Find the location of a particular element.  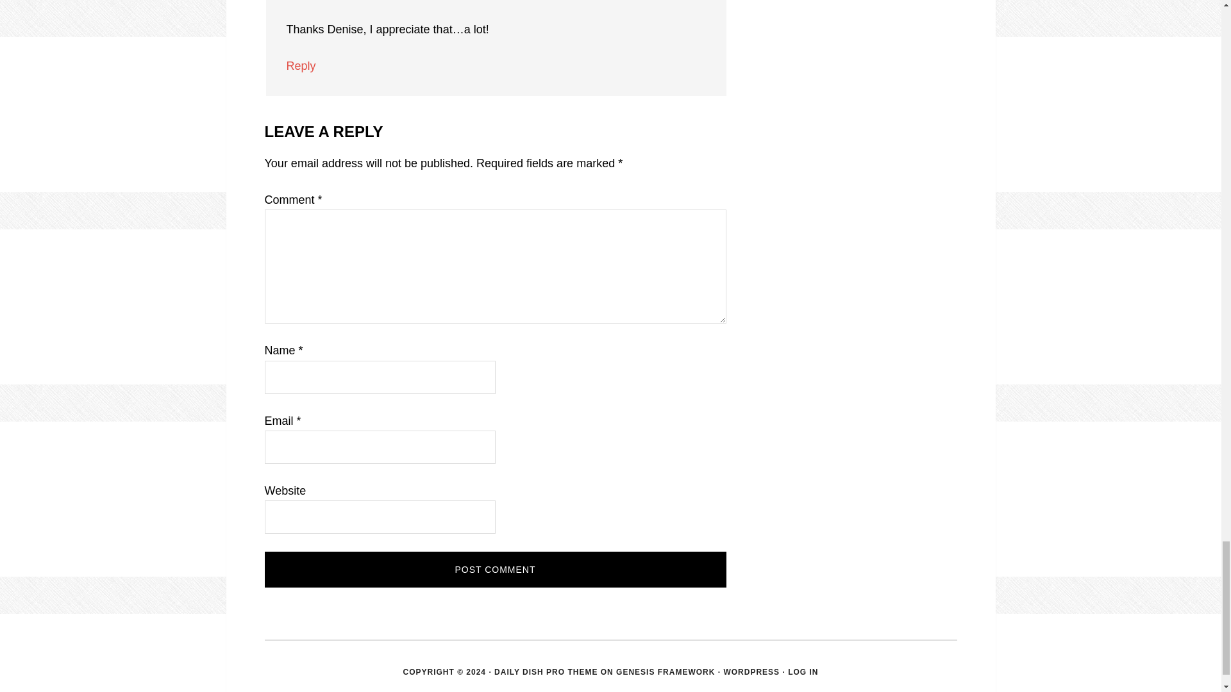

DAILY DISH PRO THEME is located at coordinates (546, 672).